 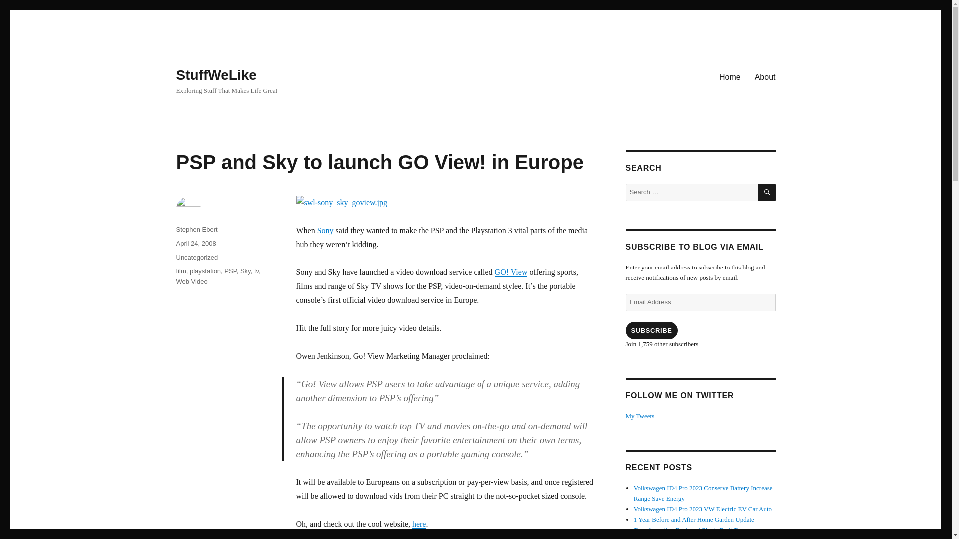 I want to click on GO! View, so click(x=511, y=272).